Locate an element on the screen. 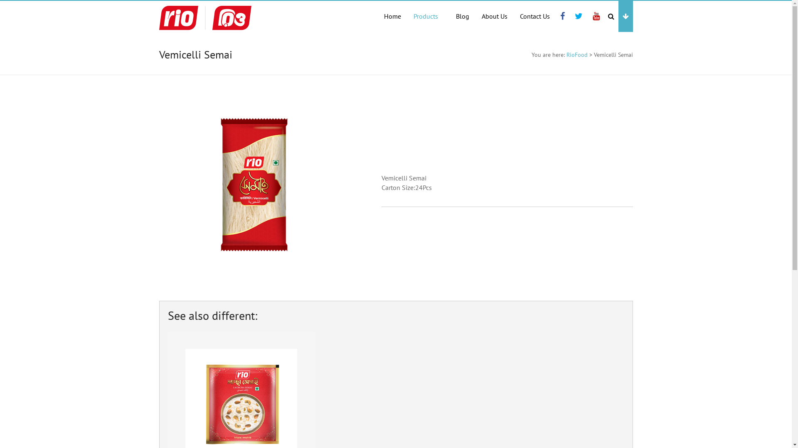 Image resolution: width=798 pixels, height=448 pixels. RioFood Twitter is located at coordinates (579, 17).